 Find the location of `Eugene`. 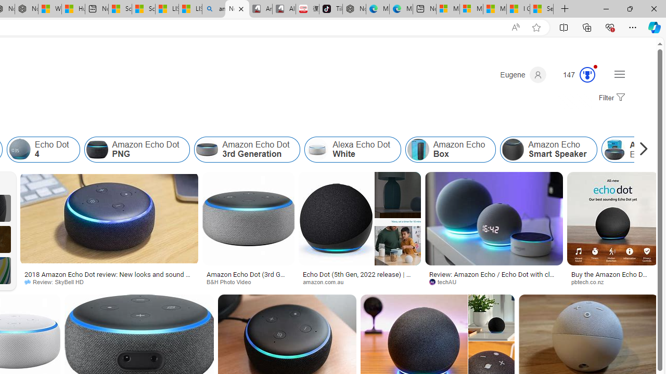

Eugene is located at coordinates (523, 75).